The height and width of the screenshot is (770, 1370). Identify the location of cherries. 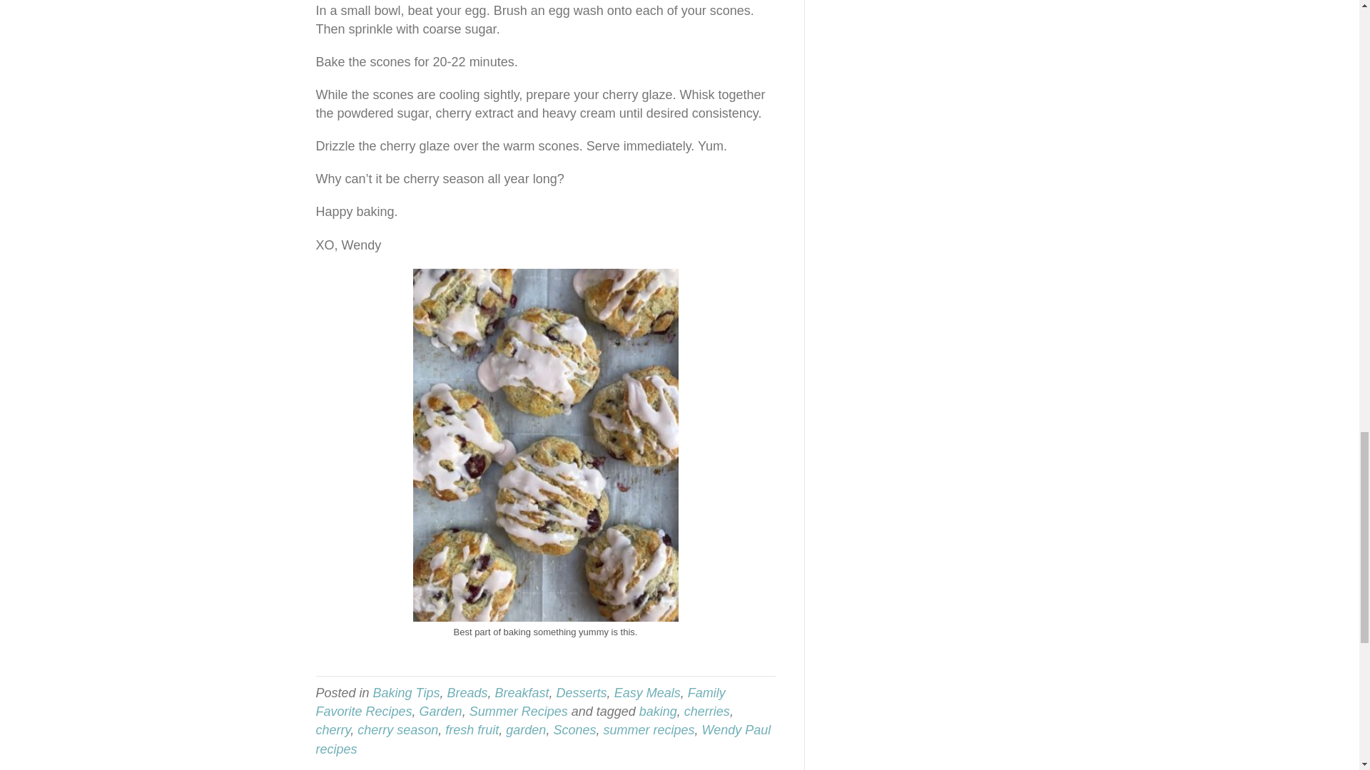
(706, 712).